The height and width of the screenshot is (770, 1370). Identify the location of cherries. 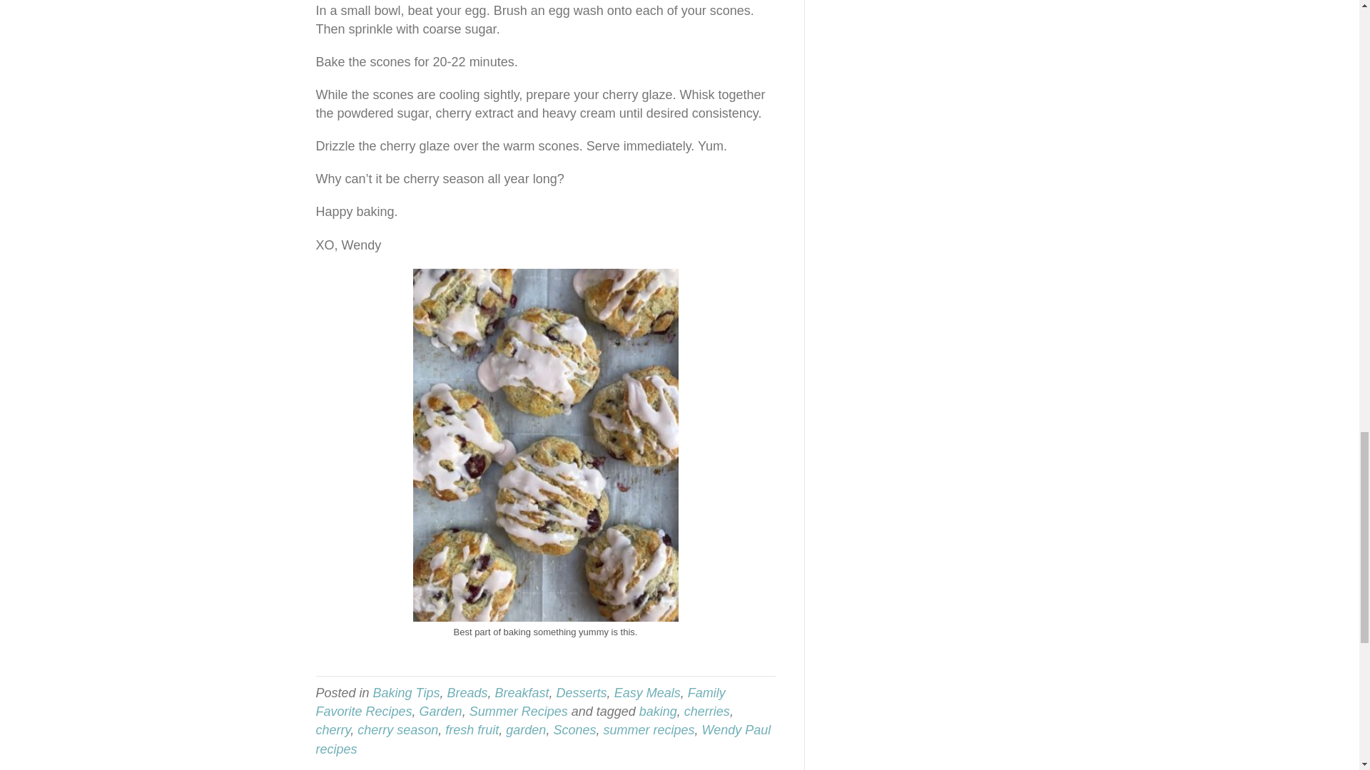
(706, 712).